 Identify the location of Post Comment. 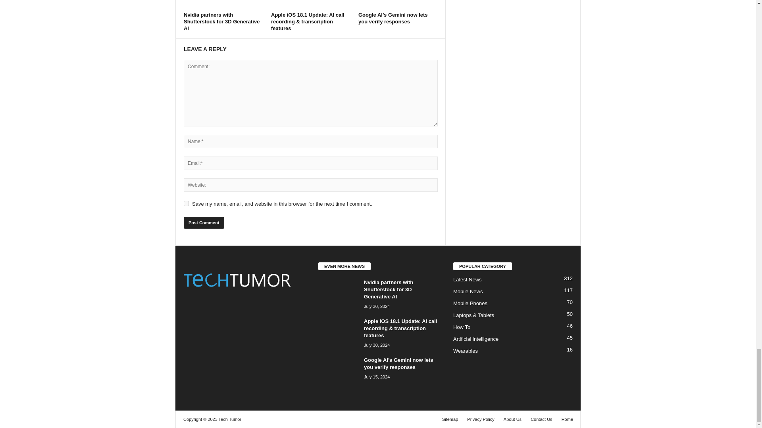
(204, 222).